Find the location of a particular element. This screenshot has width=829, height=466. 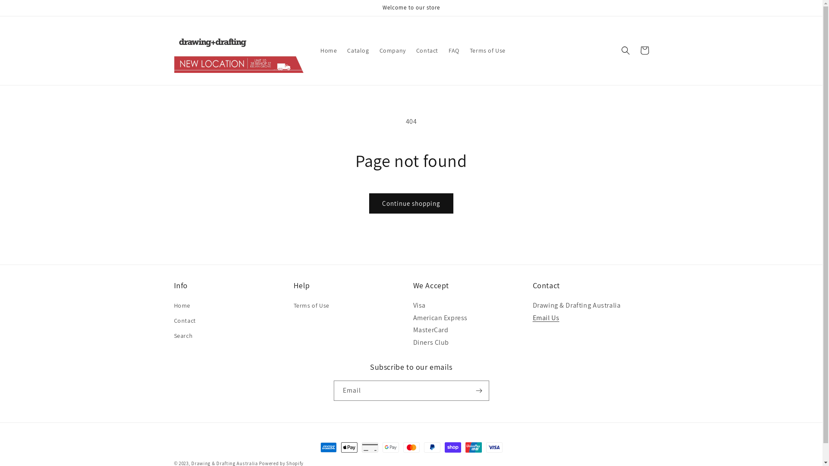

Terms of Use is located at coordinates (312, 307).